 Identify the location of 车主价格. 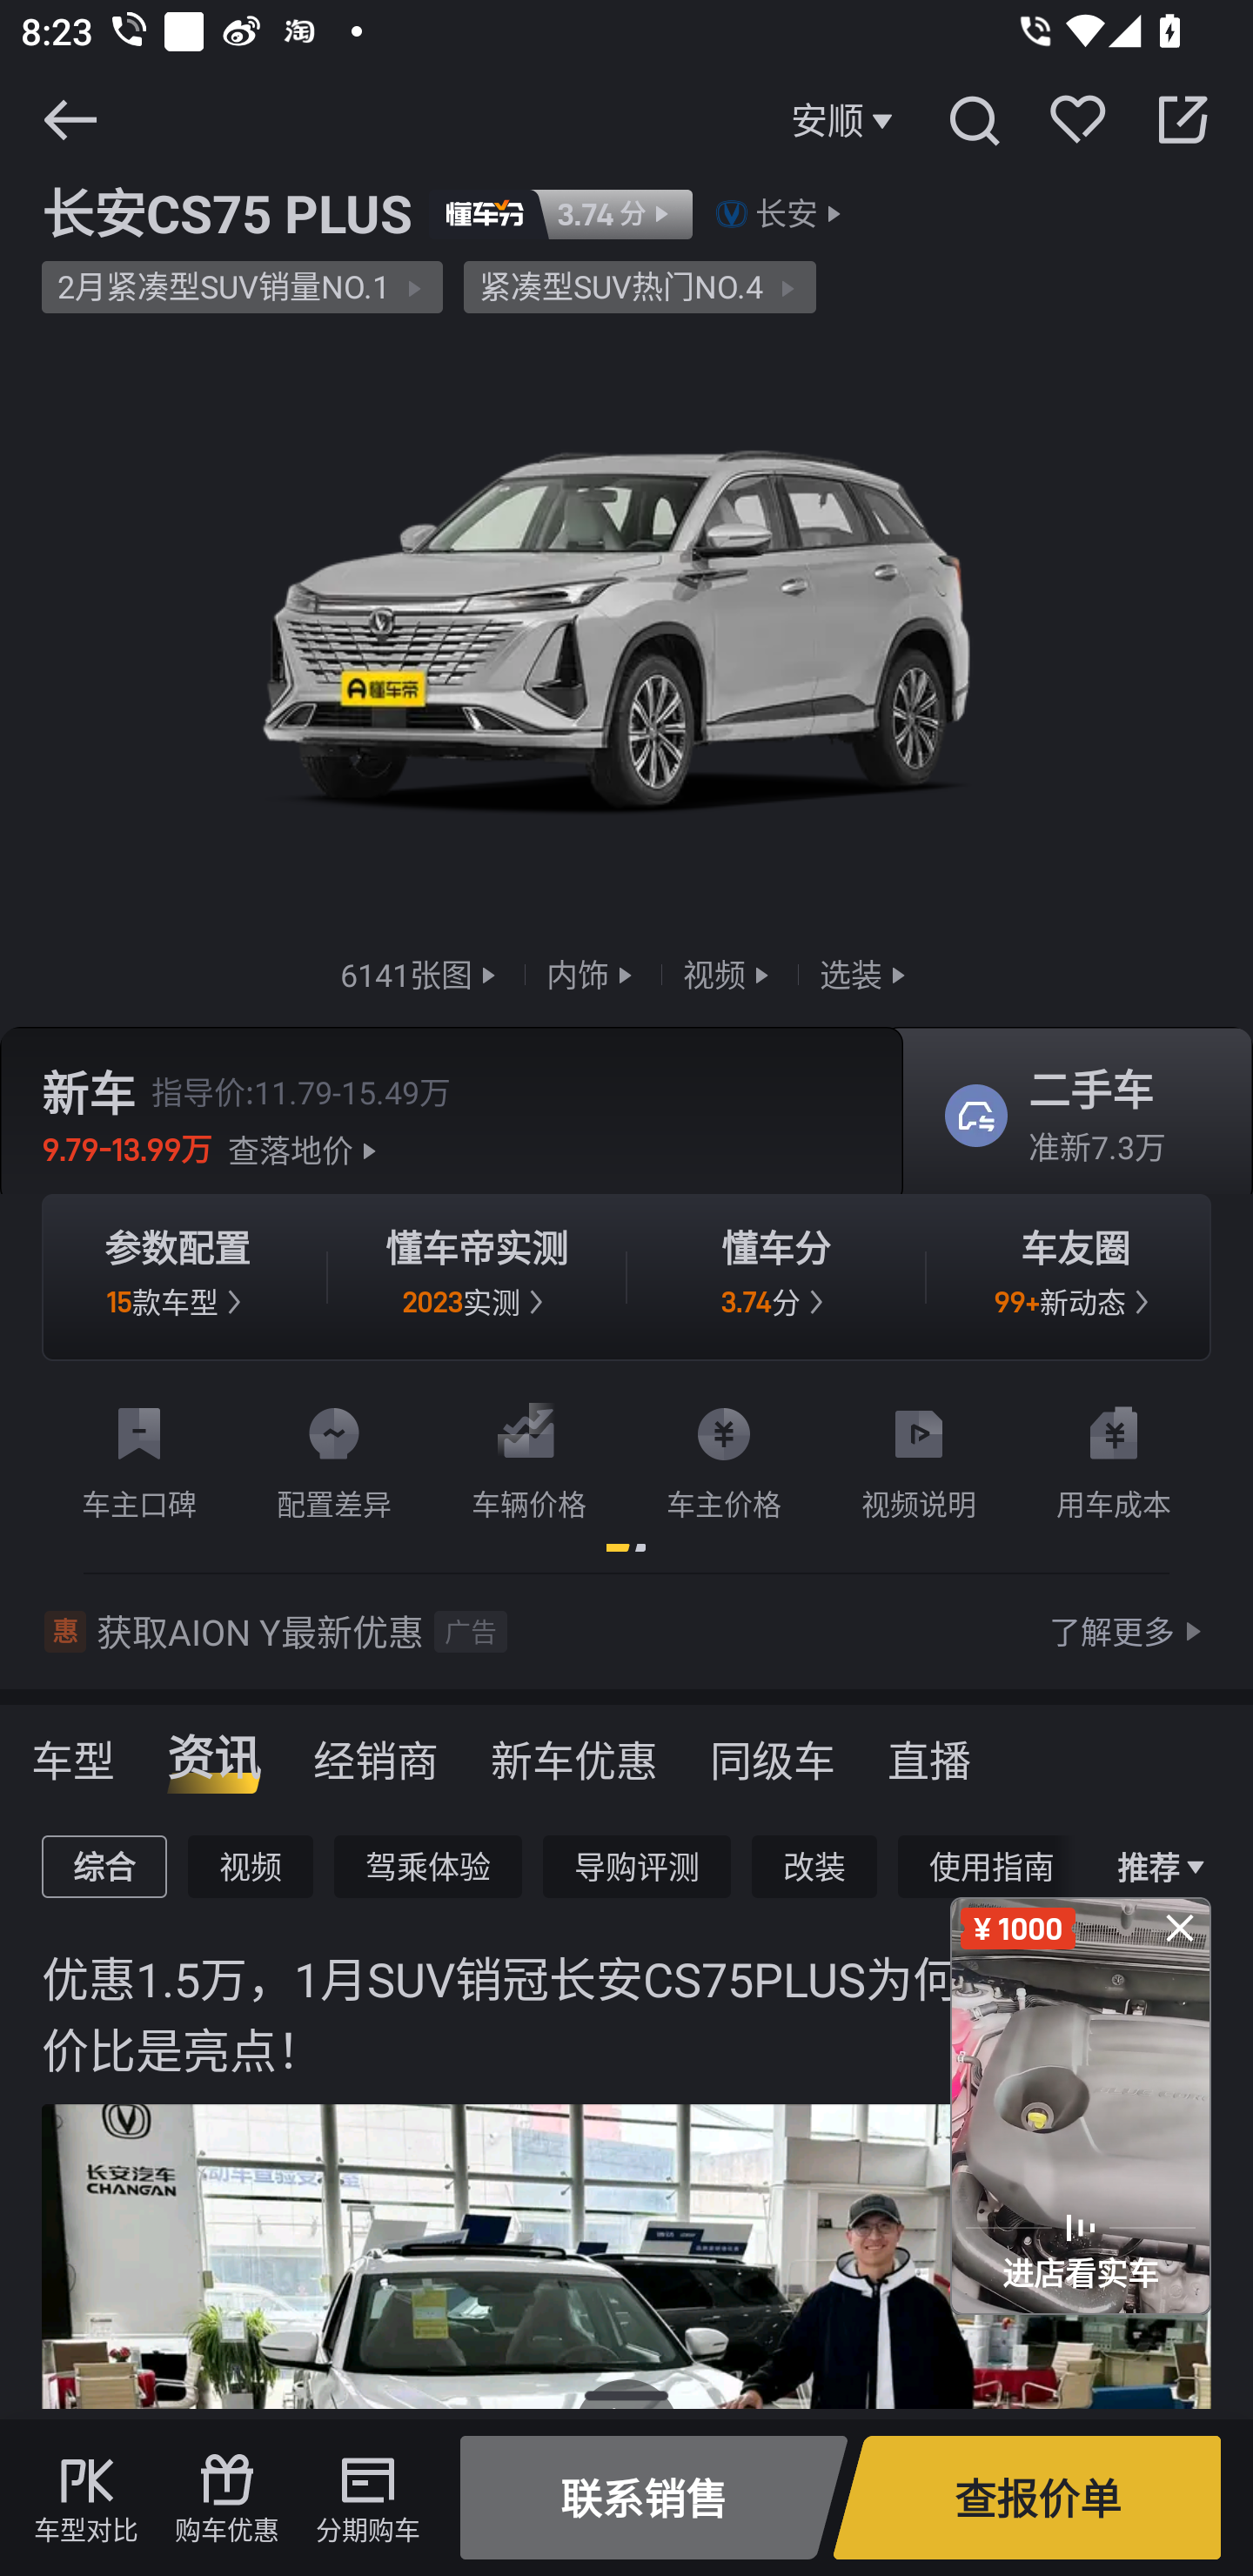
(724, 1458).